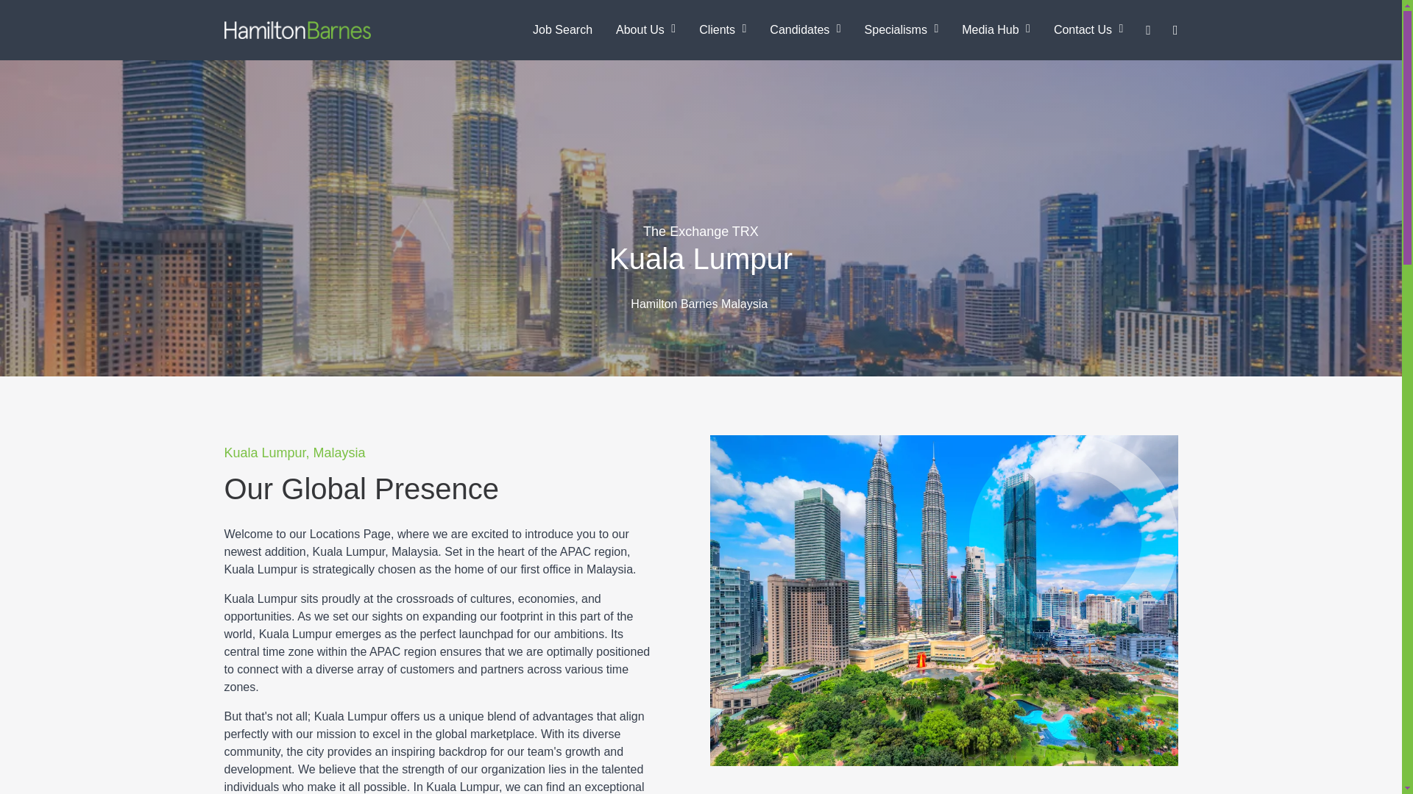 The width and height of the screenshot is (1413, 794). I want to click on Specialisms, so click(902, 29).